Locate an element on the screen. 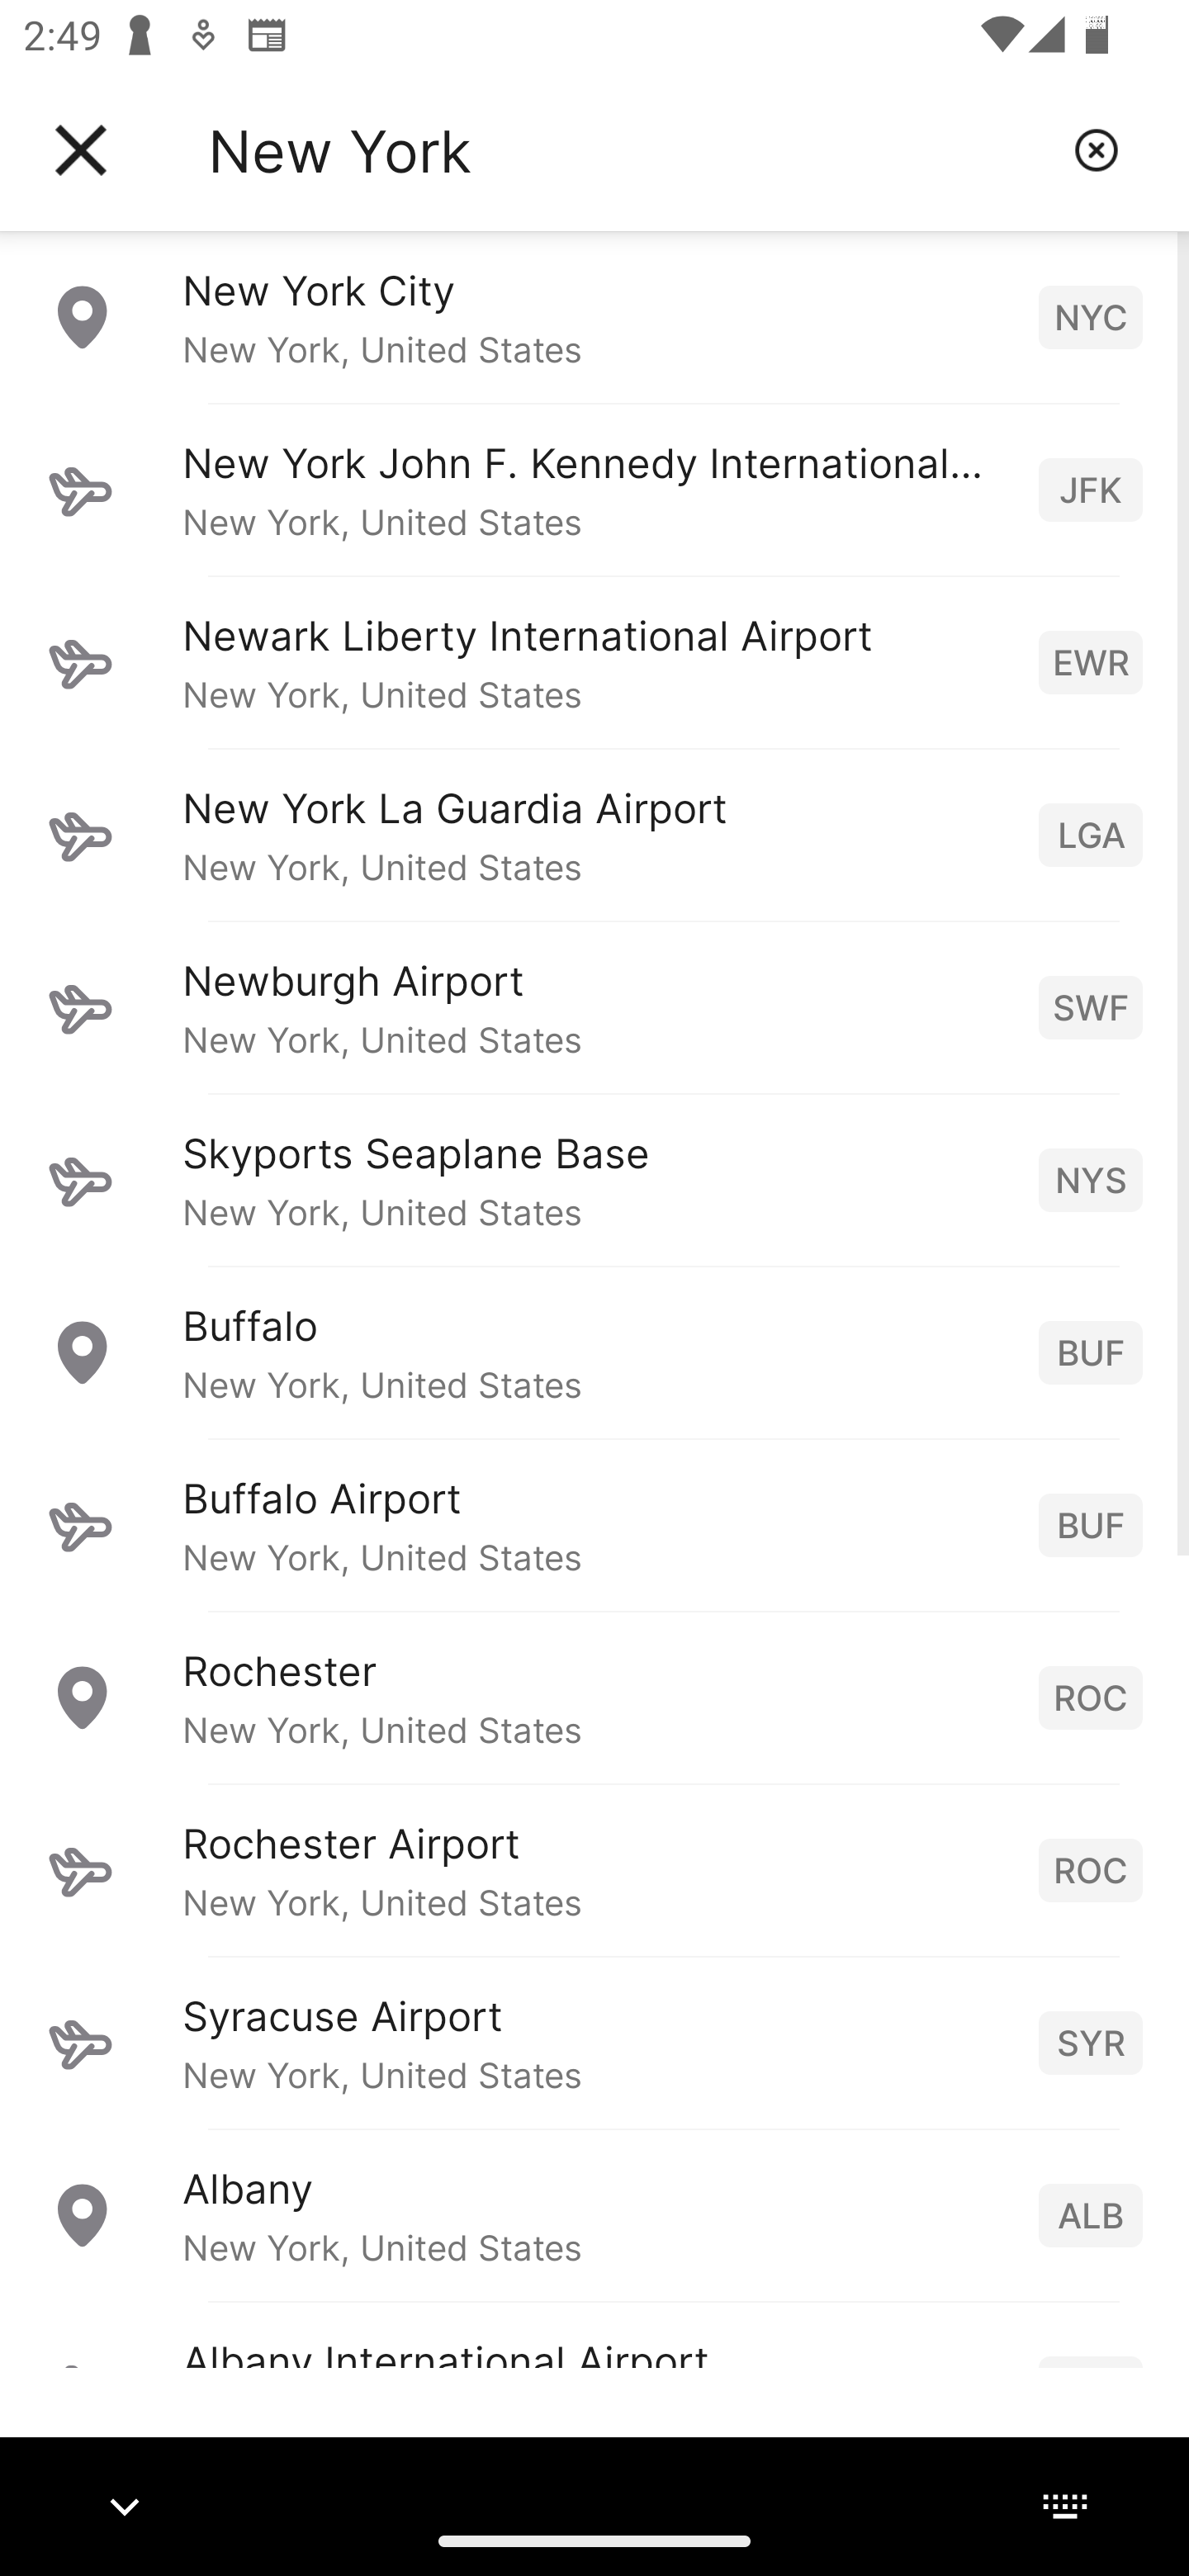 Image resolution: width=1189 pixels, height=2576 pixels. Rochester New York, United States ROC is located at coordinates (594, 1698).